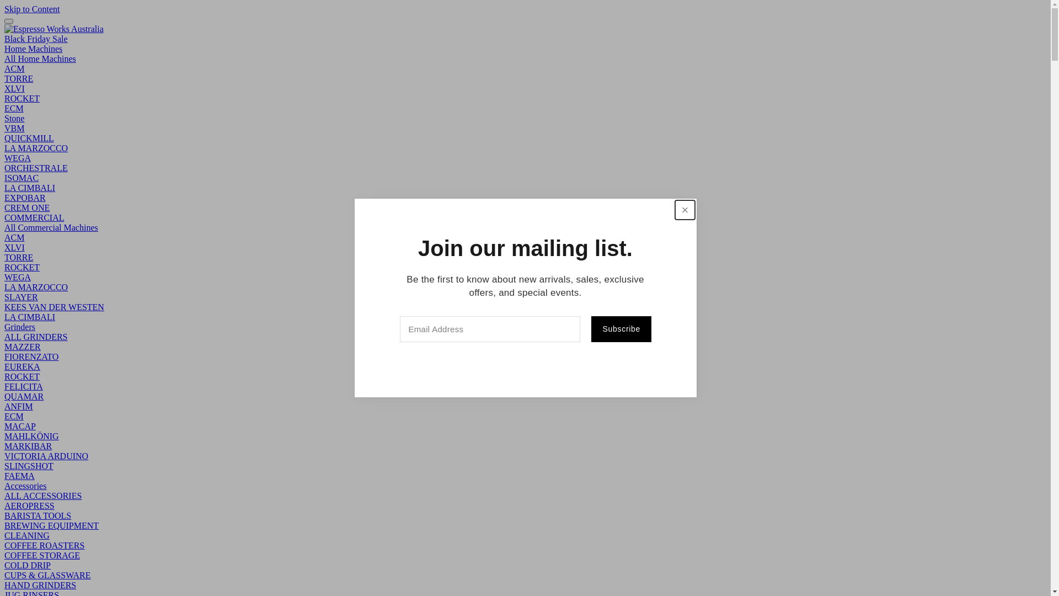  Describe the element at coordinates (28, 565) in the screenshot. I see `COLD DRIP` at that location.